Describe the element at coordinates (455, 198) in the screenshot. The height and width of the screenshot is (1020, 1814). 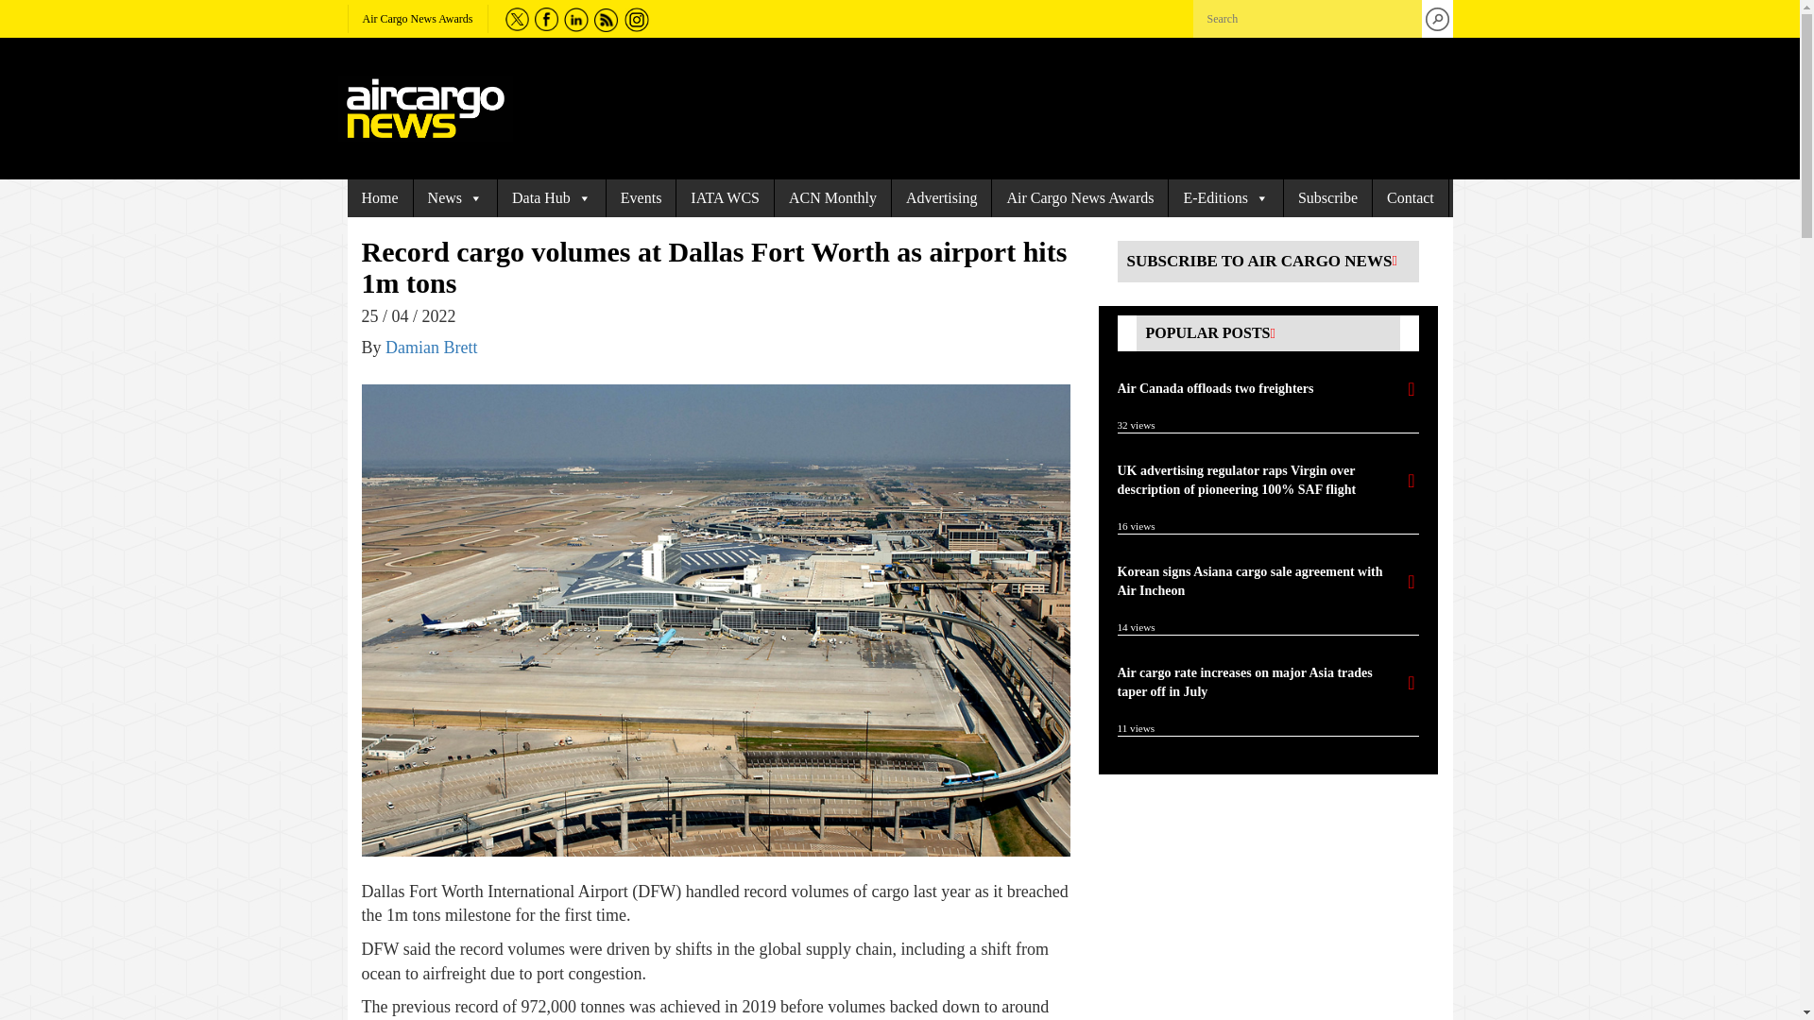
I see `News` at that location.